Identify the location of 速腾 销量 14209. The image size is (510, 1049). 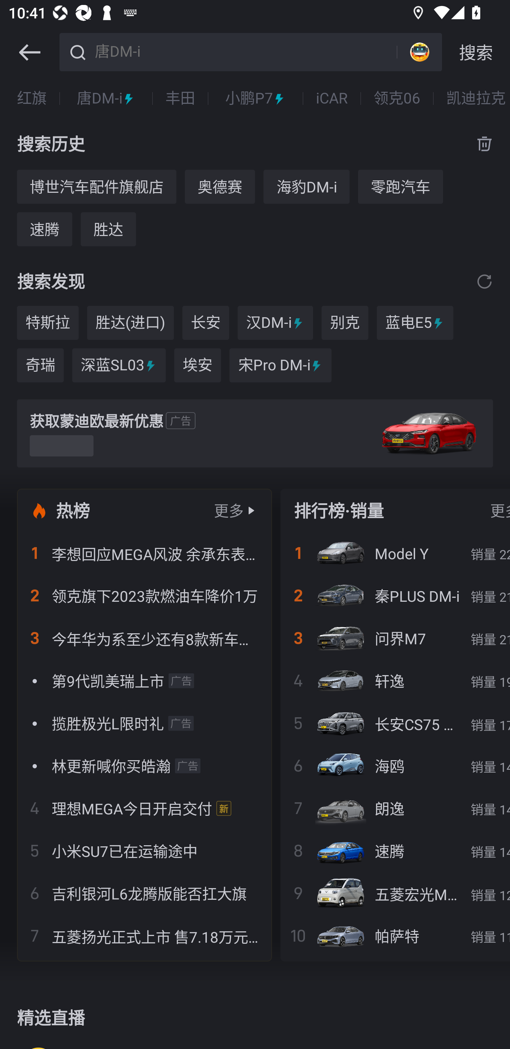
(395, 851).